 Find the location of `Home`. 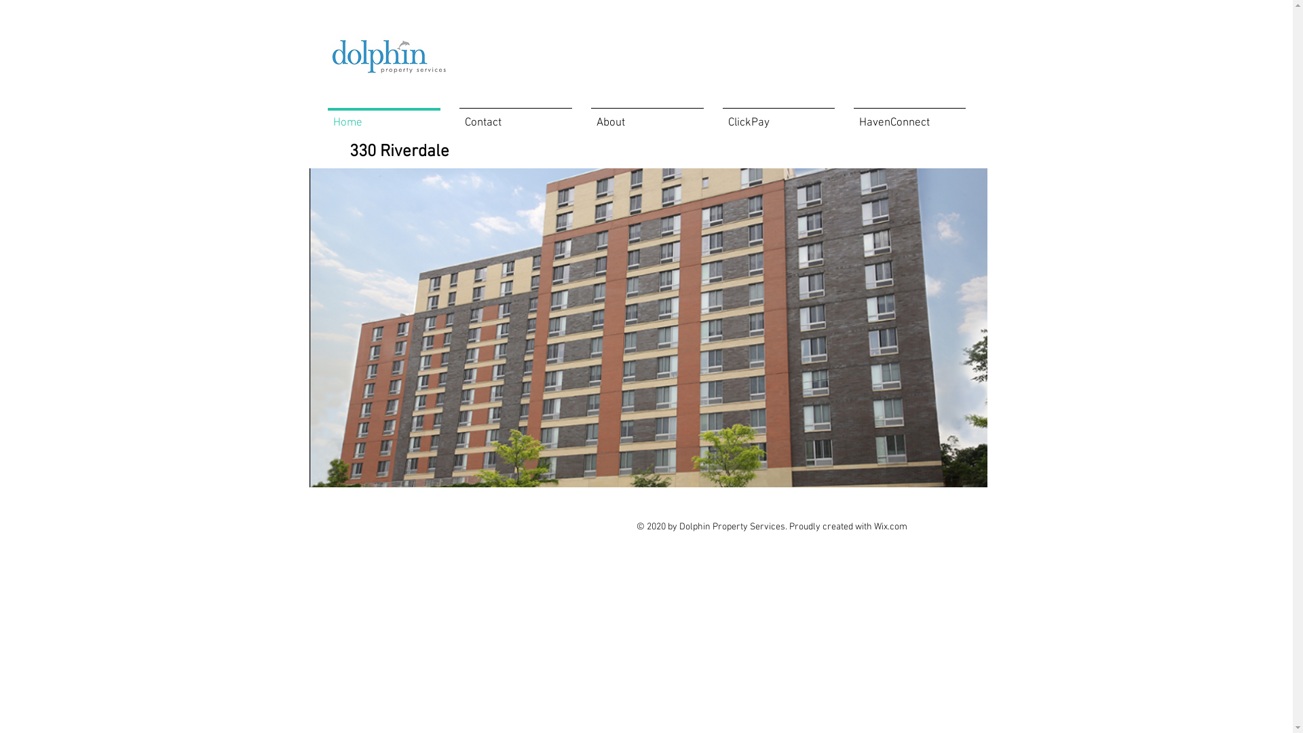

Home is located at coordinates (383, 117).